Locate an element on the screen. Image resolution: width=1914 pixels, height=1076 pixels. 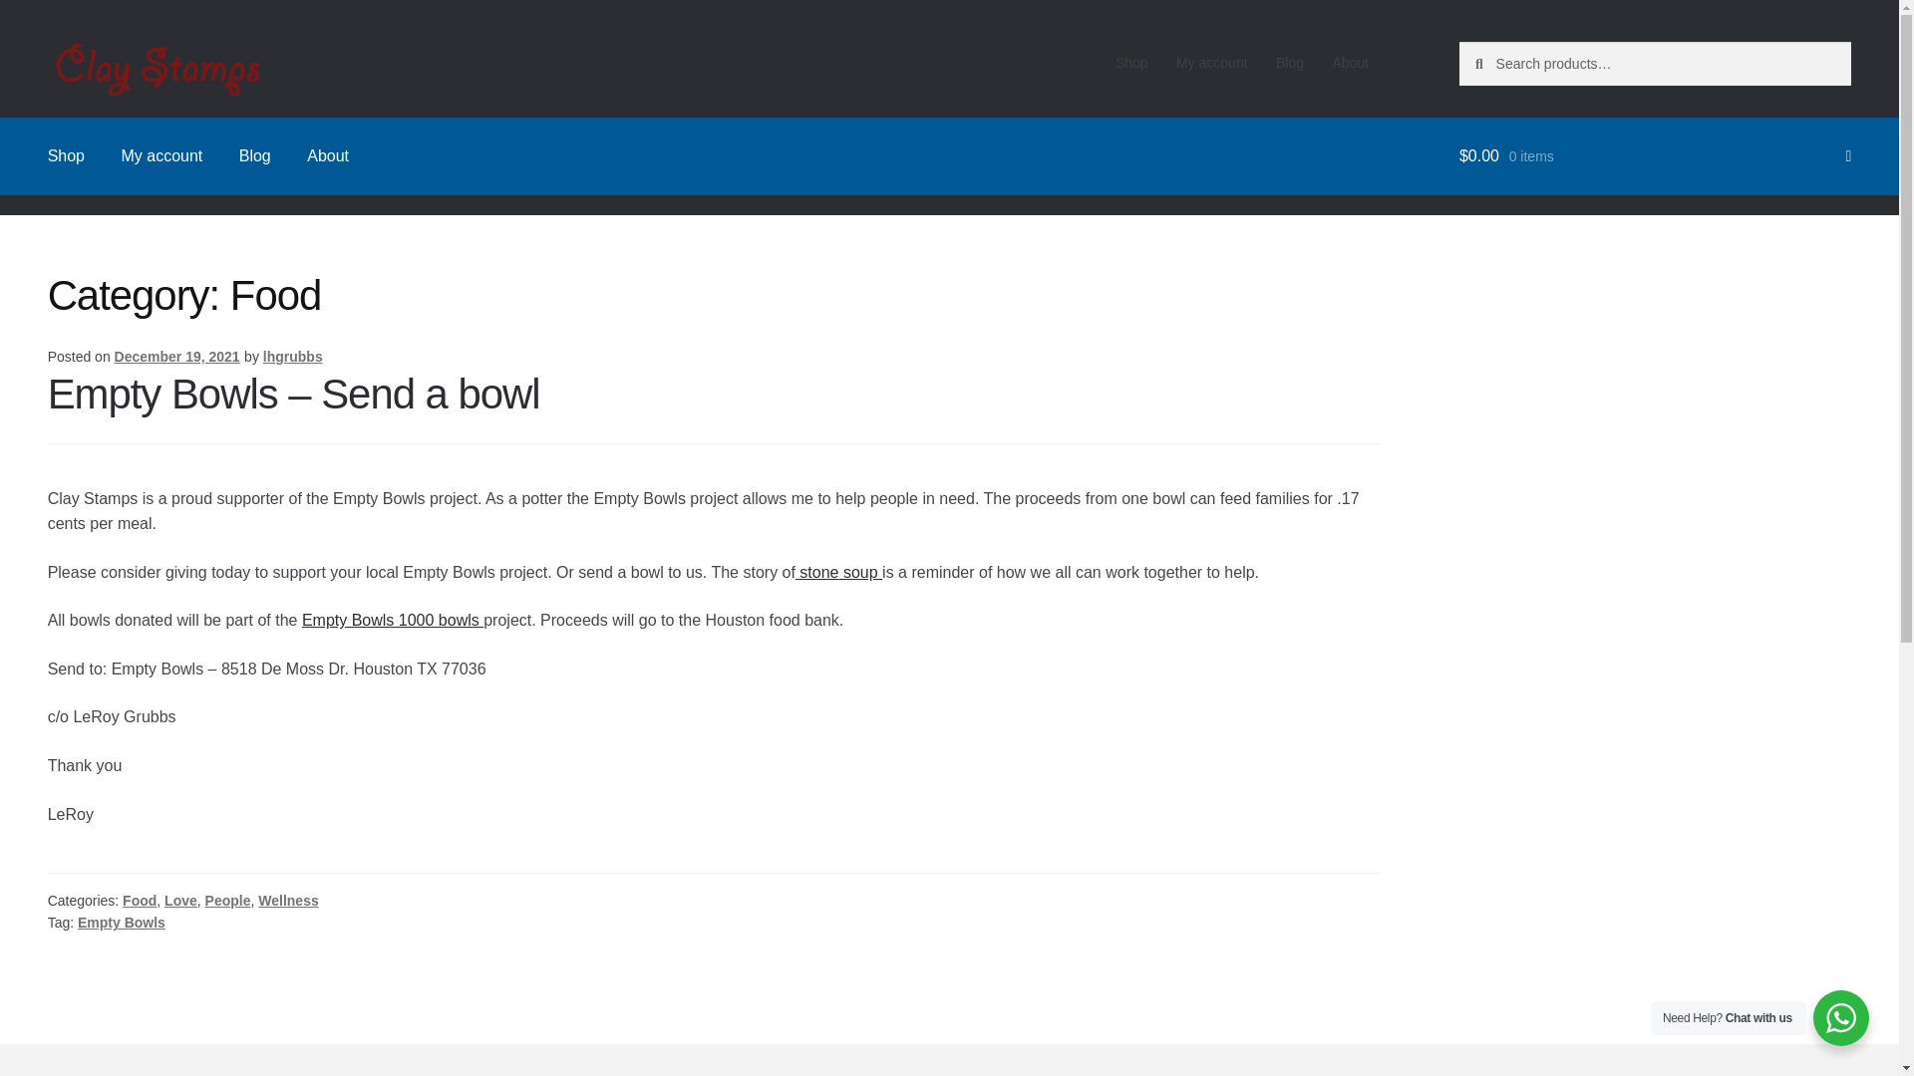
lhgrubbs is located at coordinates (293, 357).